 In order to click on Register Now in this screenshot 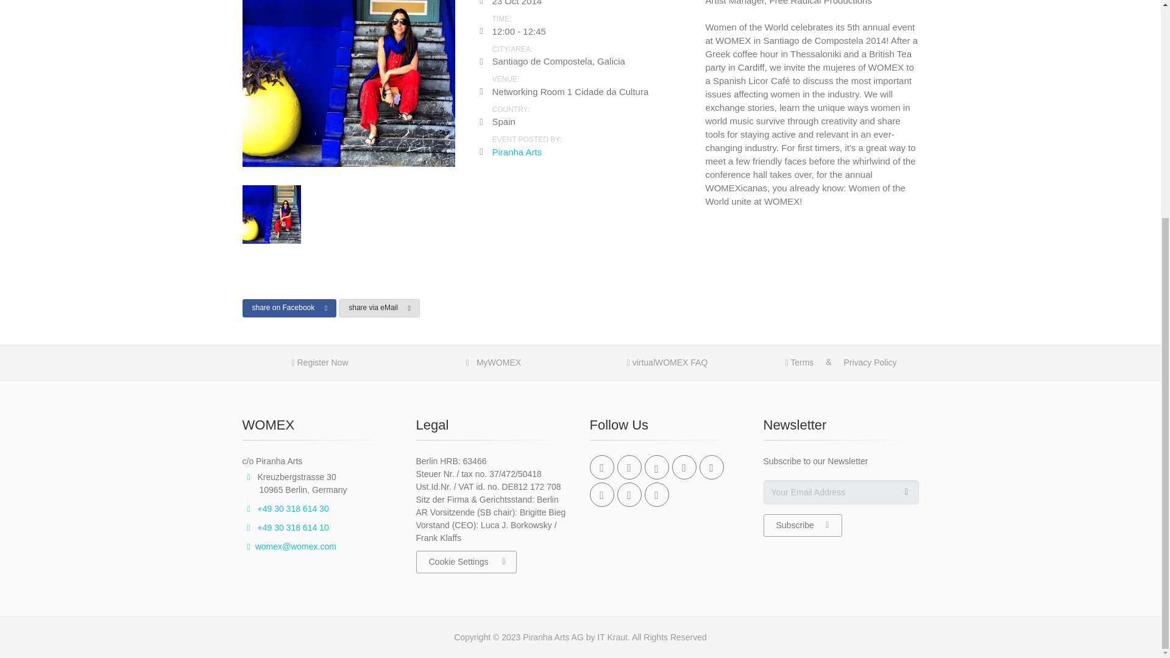, I will do `click(319, 363)`.